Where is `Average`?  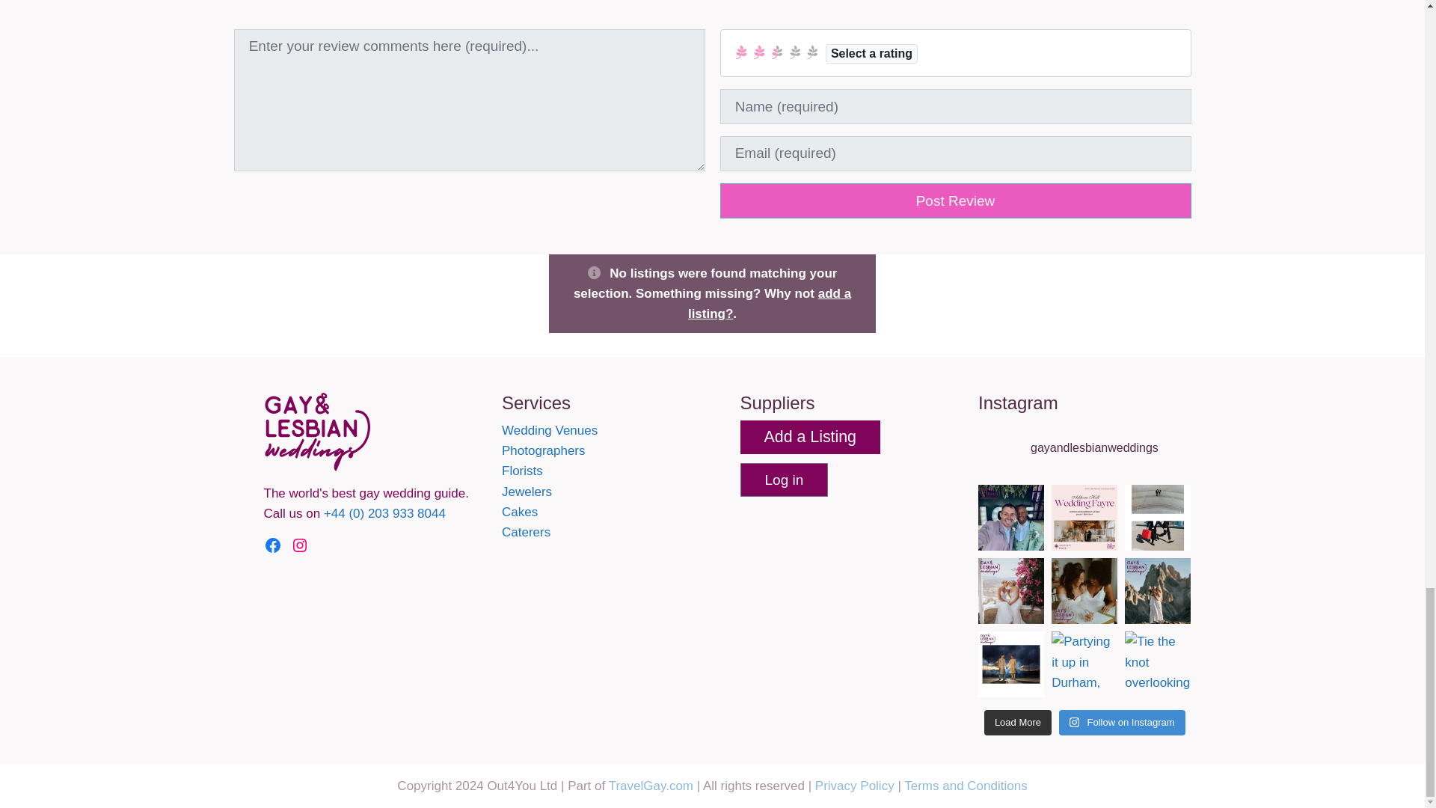
Average is located at coordinates (776, 52).